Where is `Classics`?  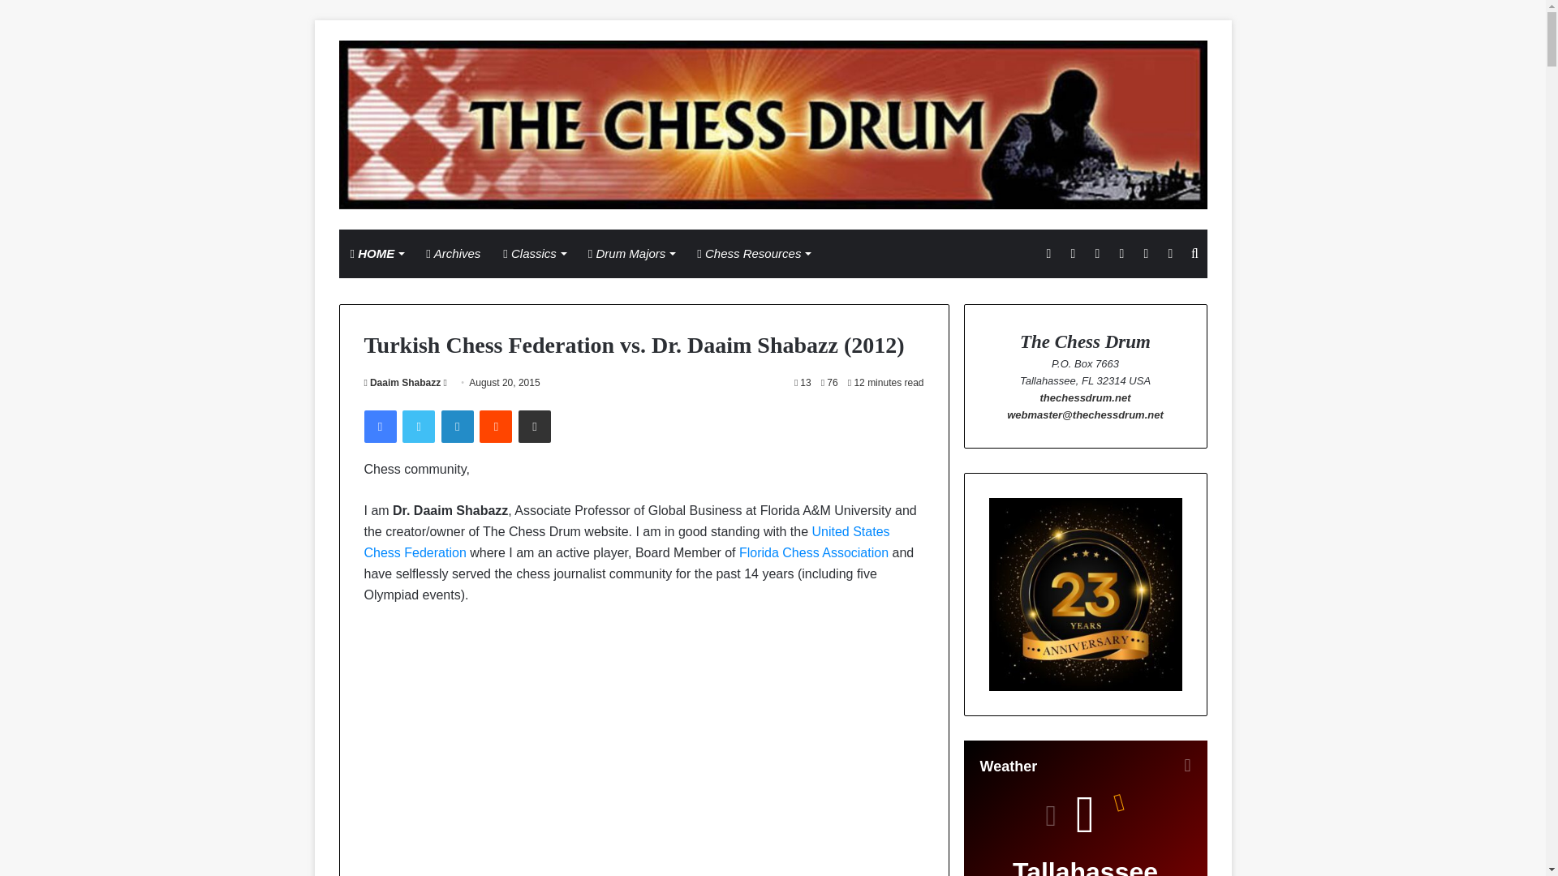
Classics is located at coordinates (534, 253).